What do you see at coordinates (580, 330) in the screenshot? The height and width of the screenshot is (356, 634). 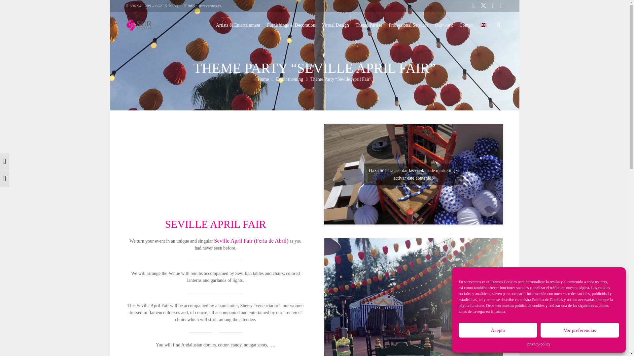 I see `Ver preferencias` at bounding box center [580, 330].